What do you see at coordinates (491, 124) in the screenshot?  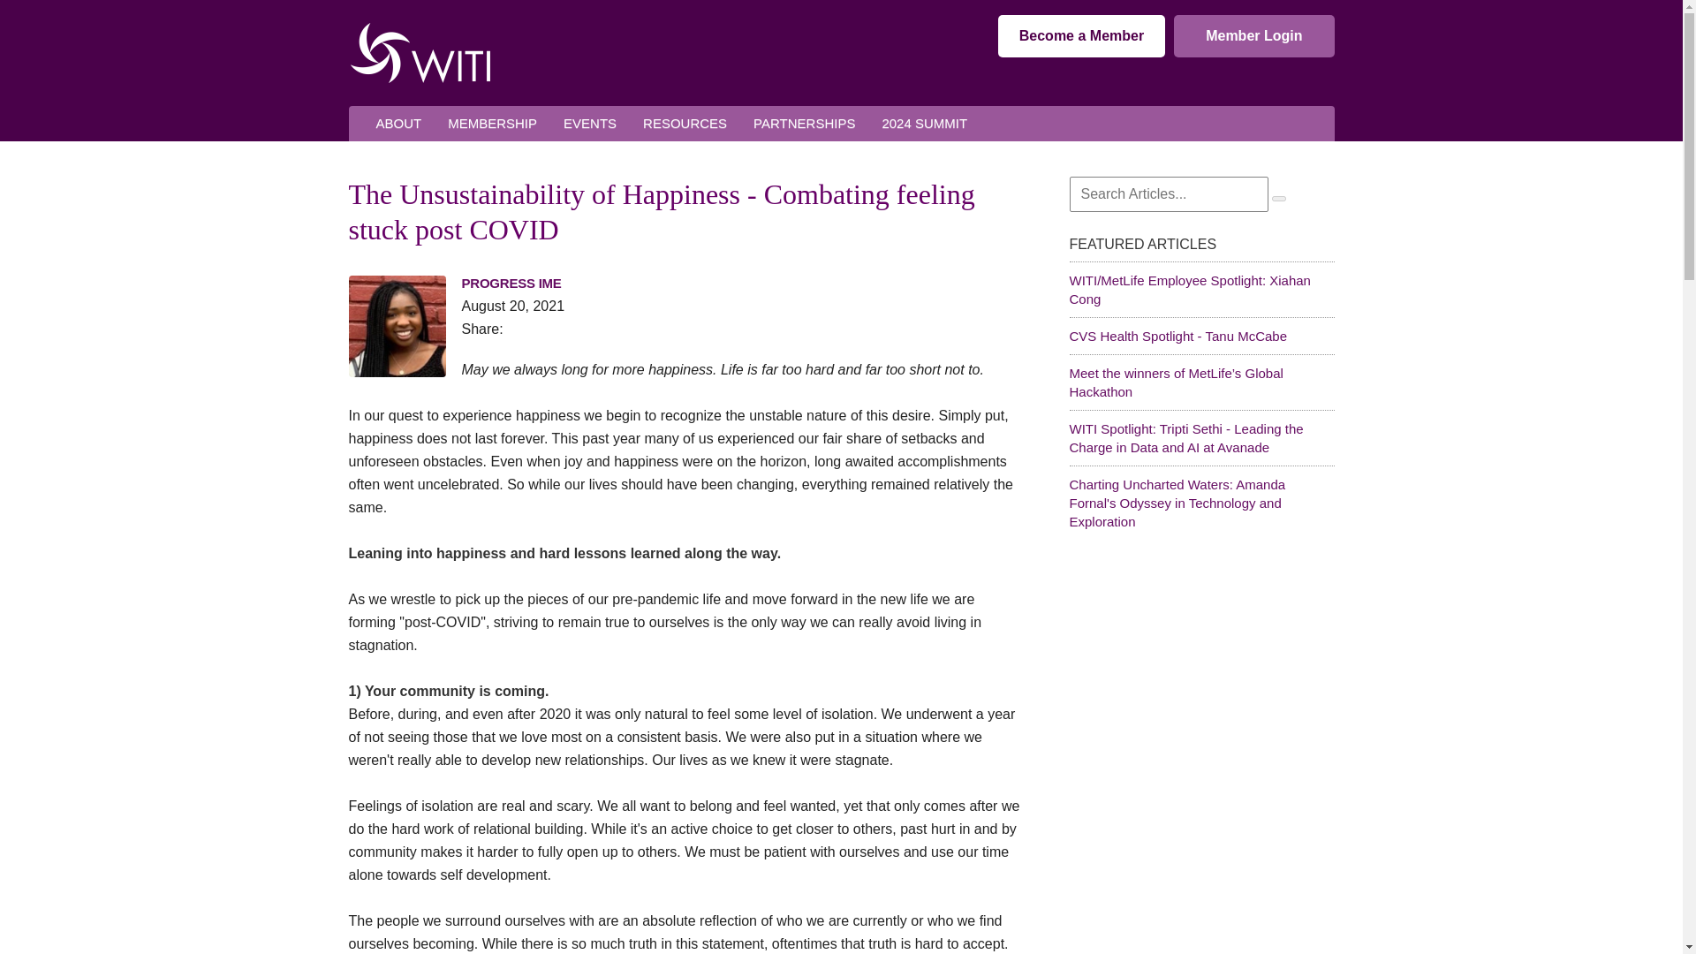 I see `MEMBERSHIP` at bounding box center [491, 124].